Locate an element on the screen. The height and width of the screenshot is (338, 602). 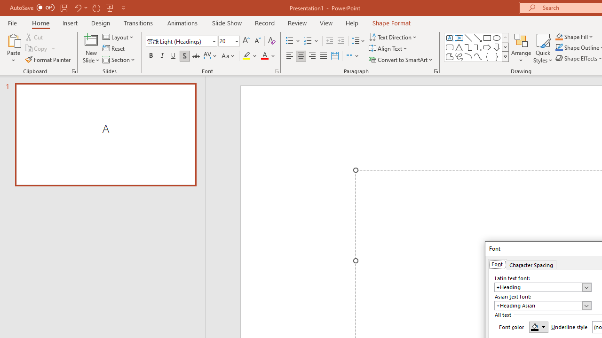
Asian text font is located at coordinates (538, 306).